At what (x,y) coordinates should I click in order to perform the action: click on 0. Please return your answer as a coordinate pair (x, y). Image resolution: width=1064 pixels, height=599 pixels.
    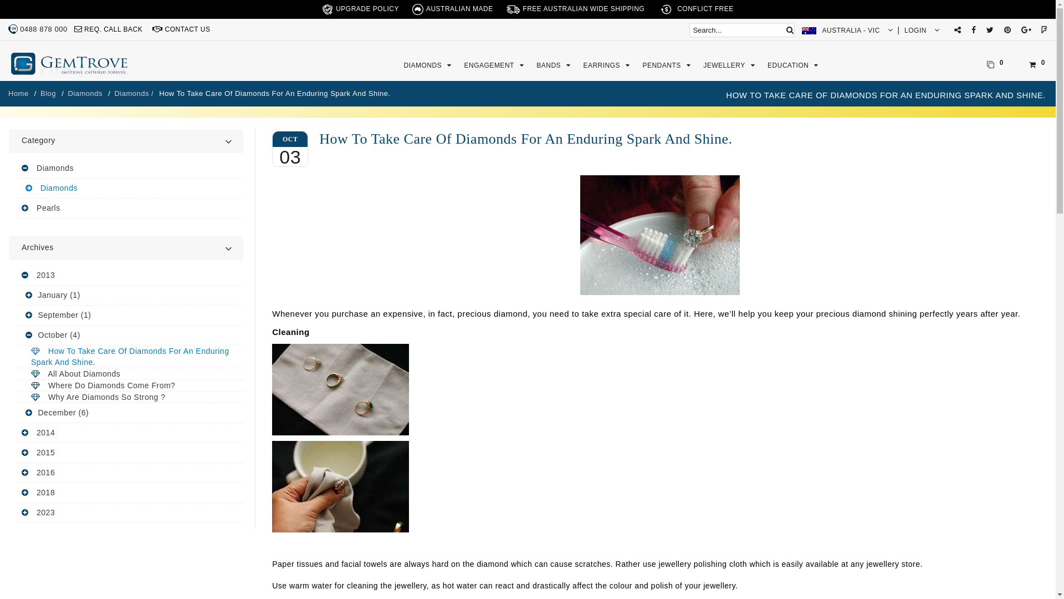
    Looking at the image, I should click on (123, 11).